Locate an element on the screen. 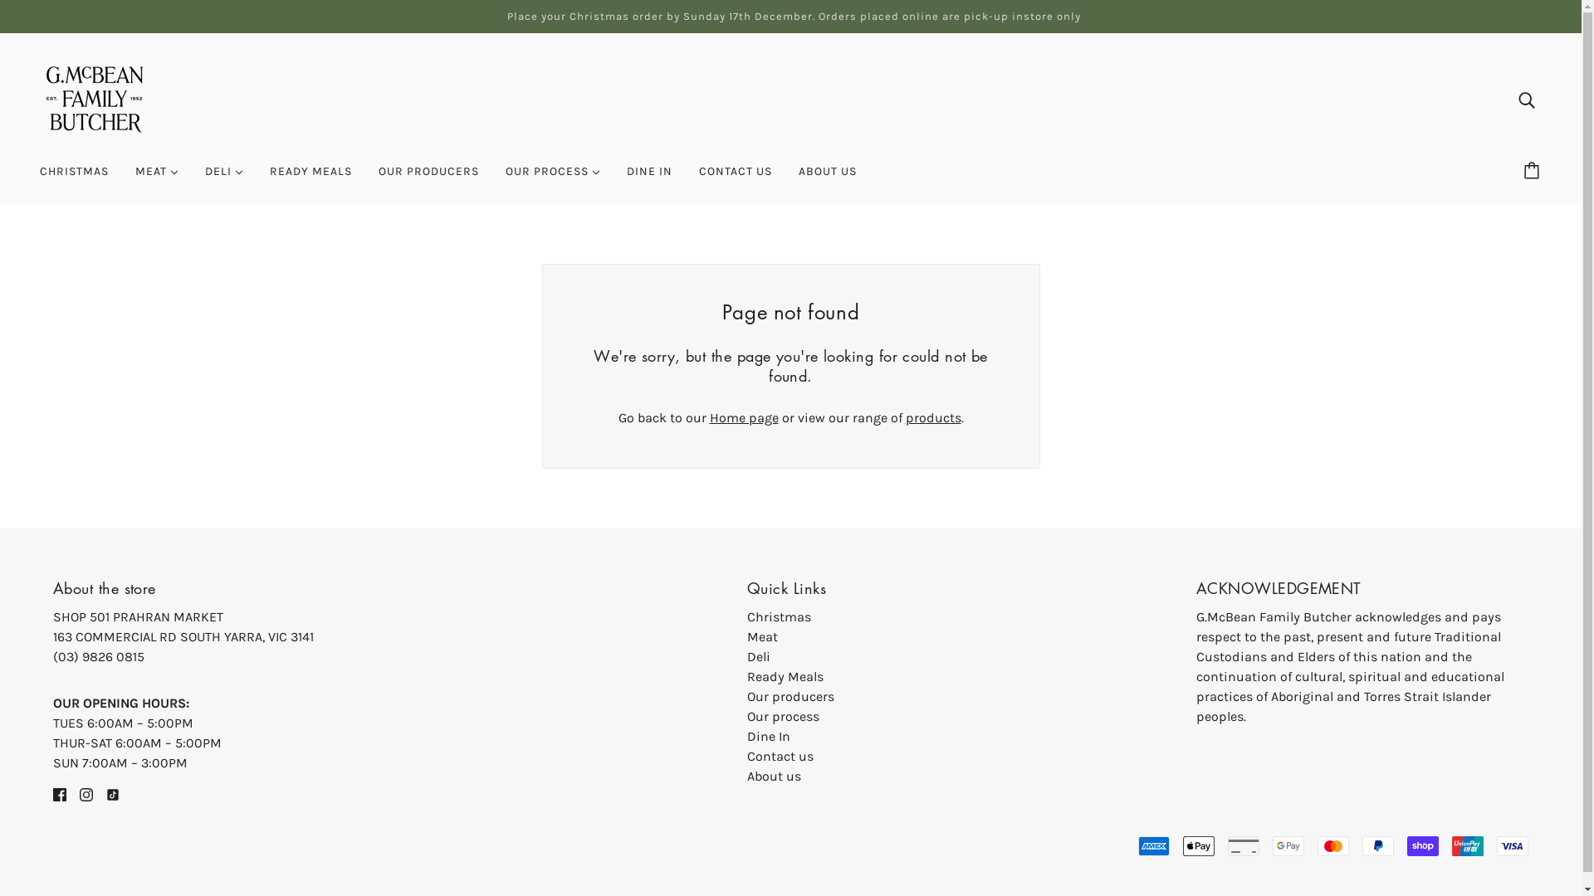  READY MEALS is located at coordinates (310, 178).